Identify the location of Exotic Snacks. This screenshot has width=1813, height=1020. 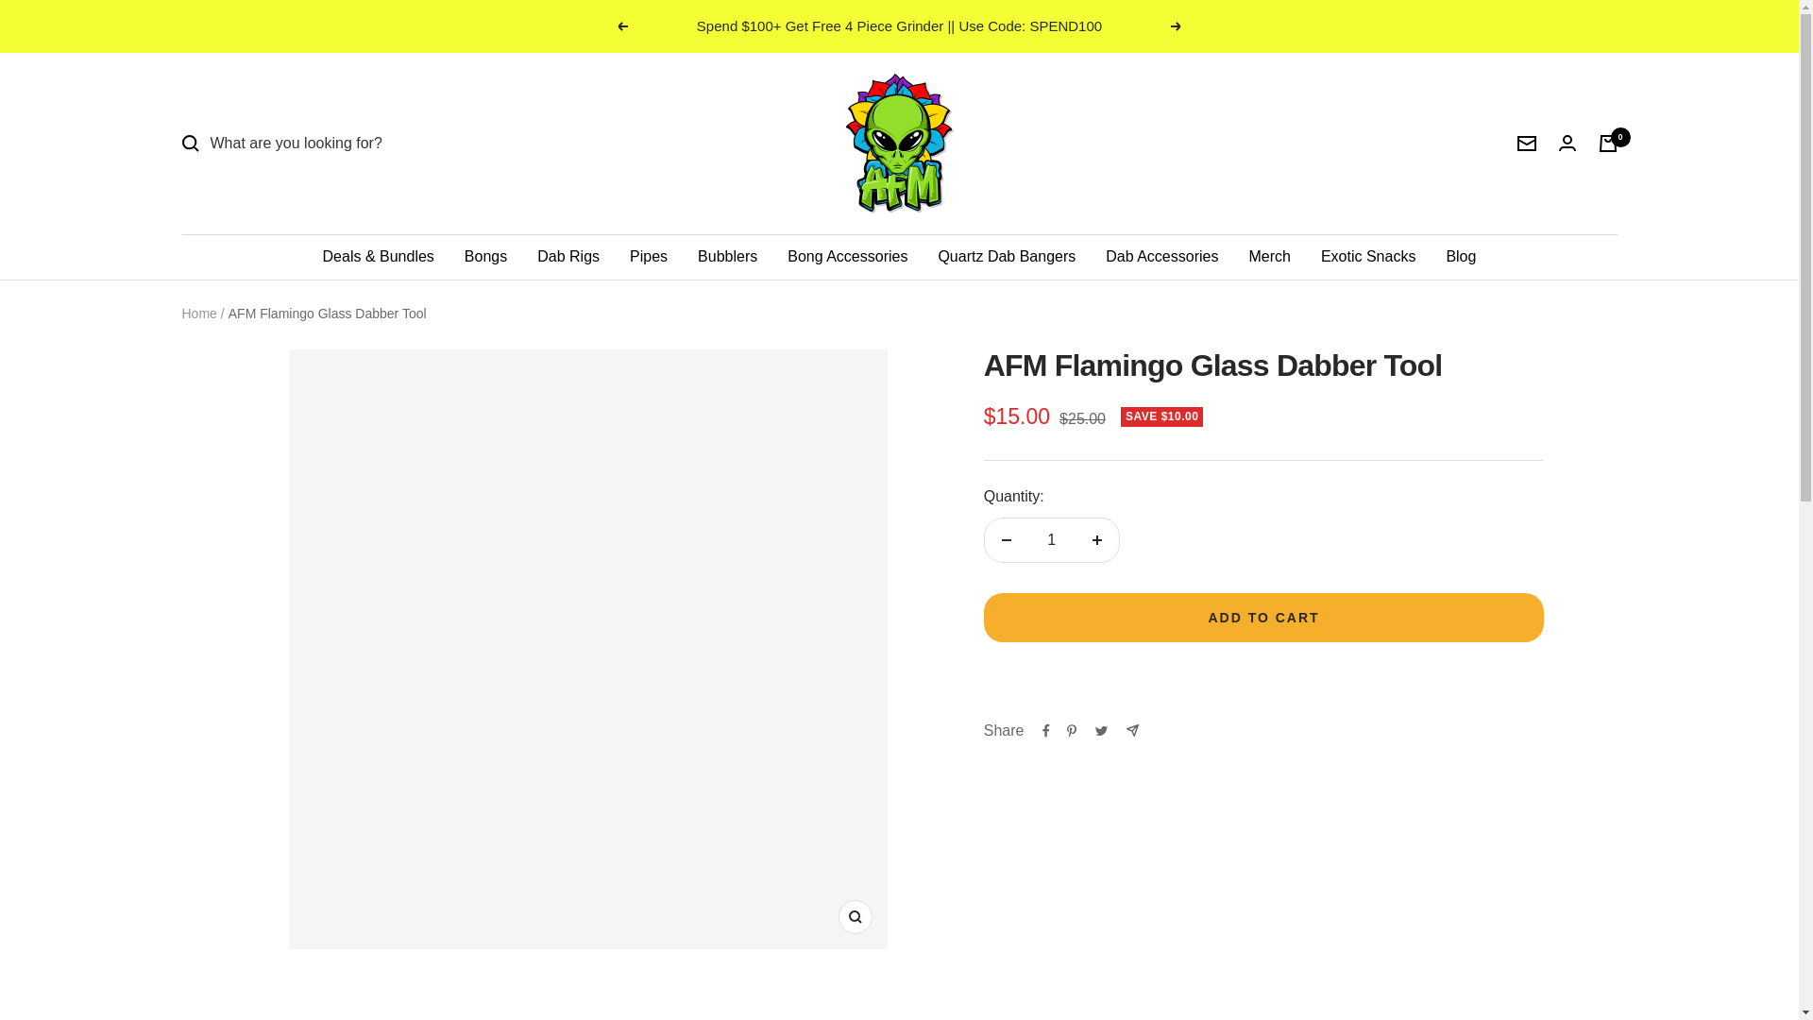
(1368, 257).